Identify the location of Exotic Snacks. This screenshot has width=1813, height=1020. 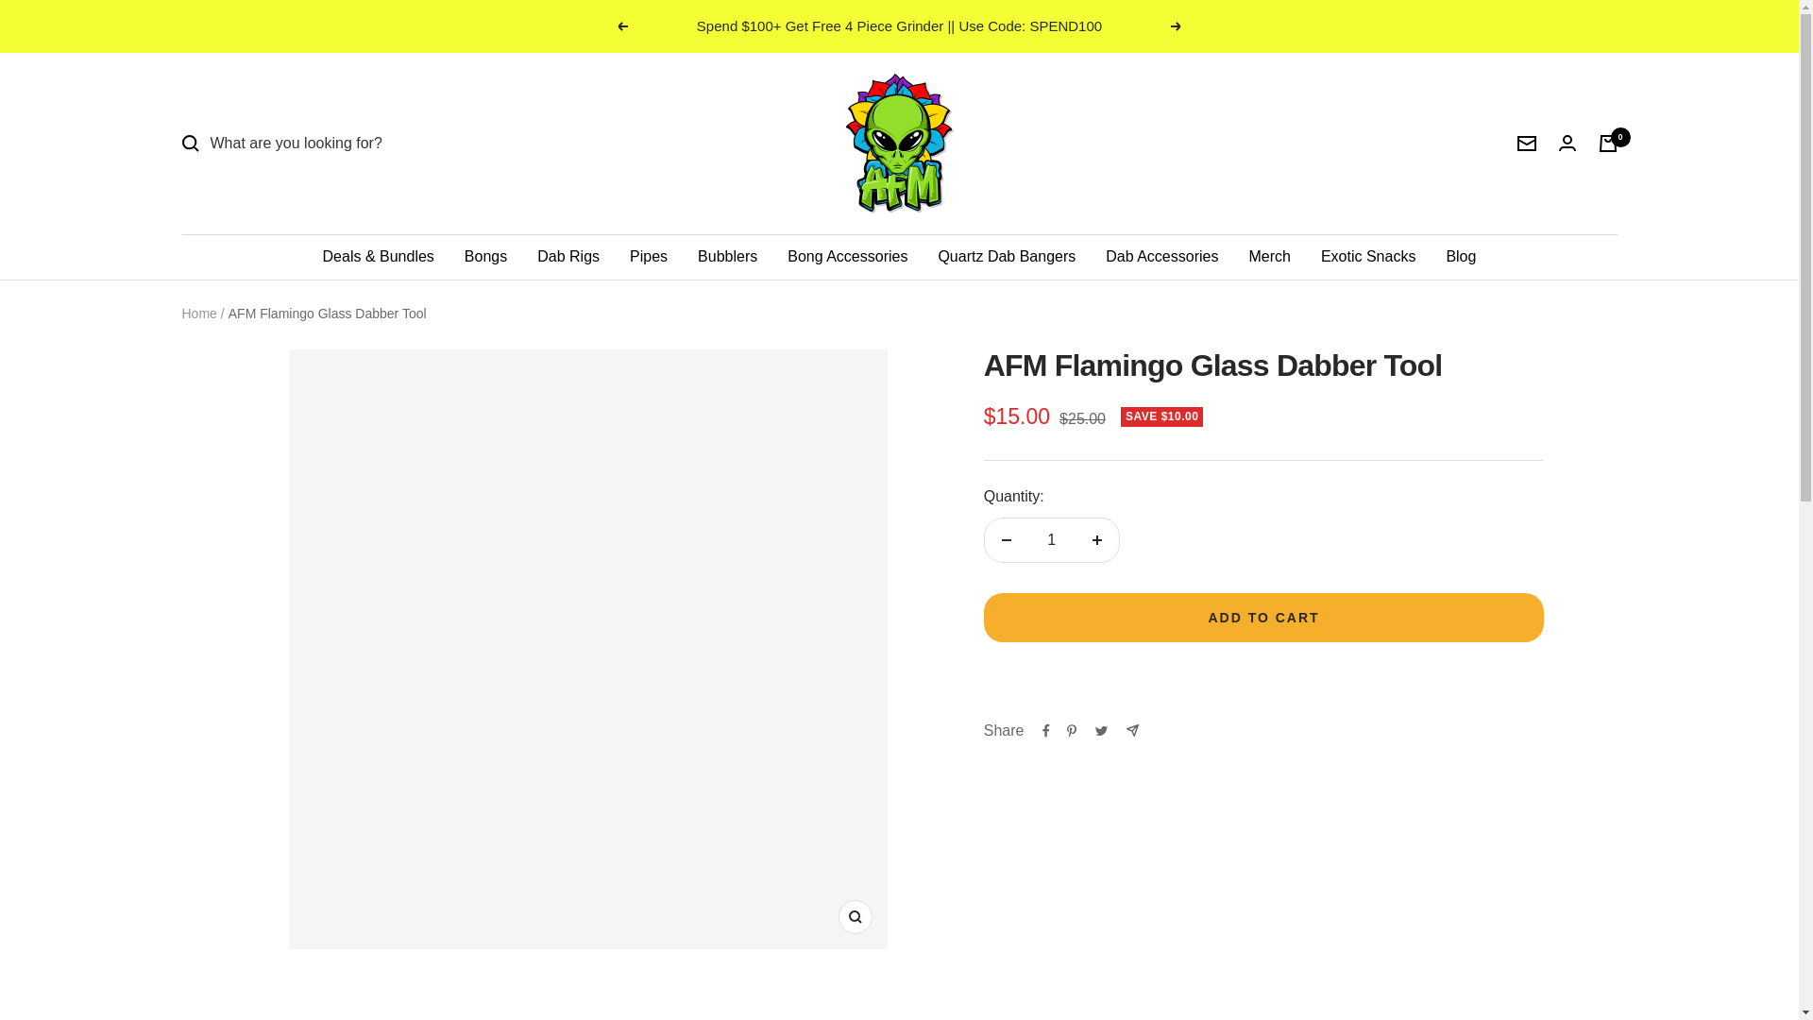
(1368, 257).